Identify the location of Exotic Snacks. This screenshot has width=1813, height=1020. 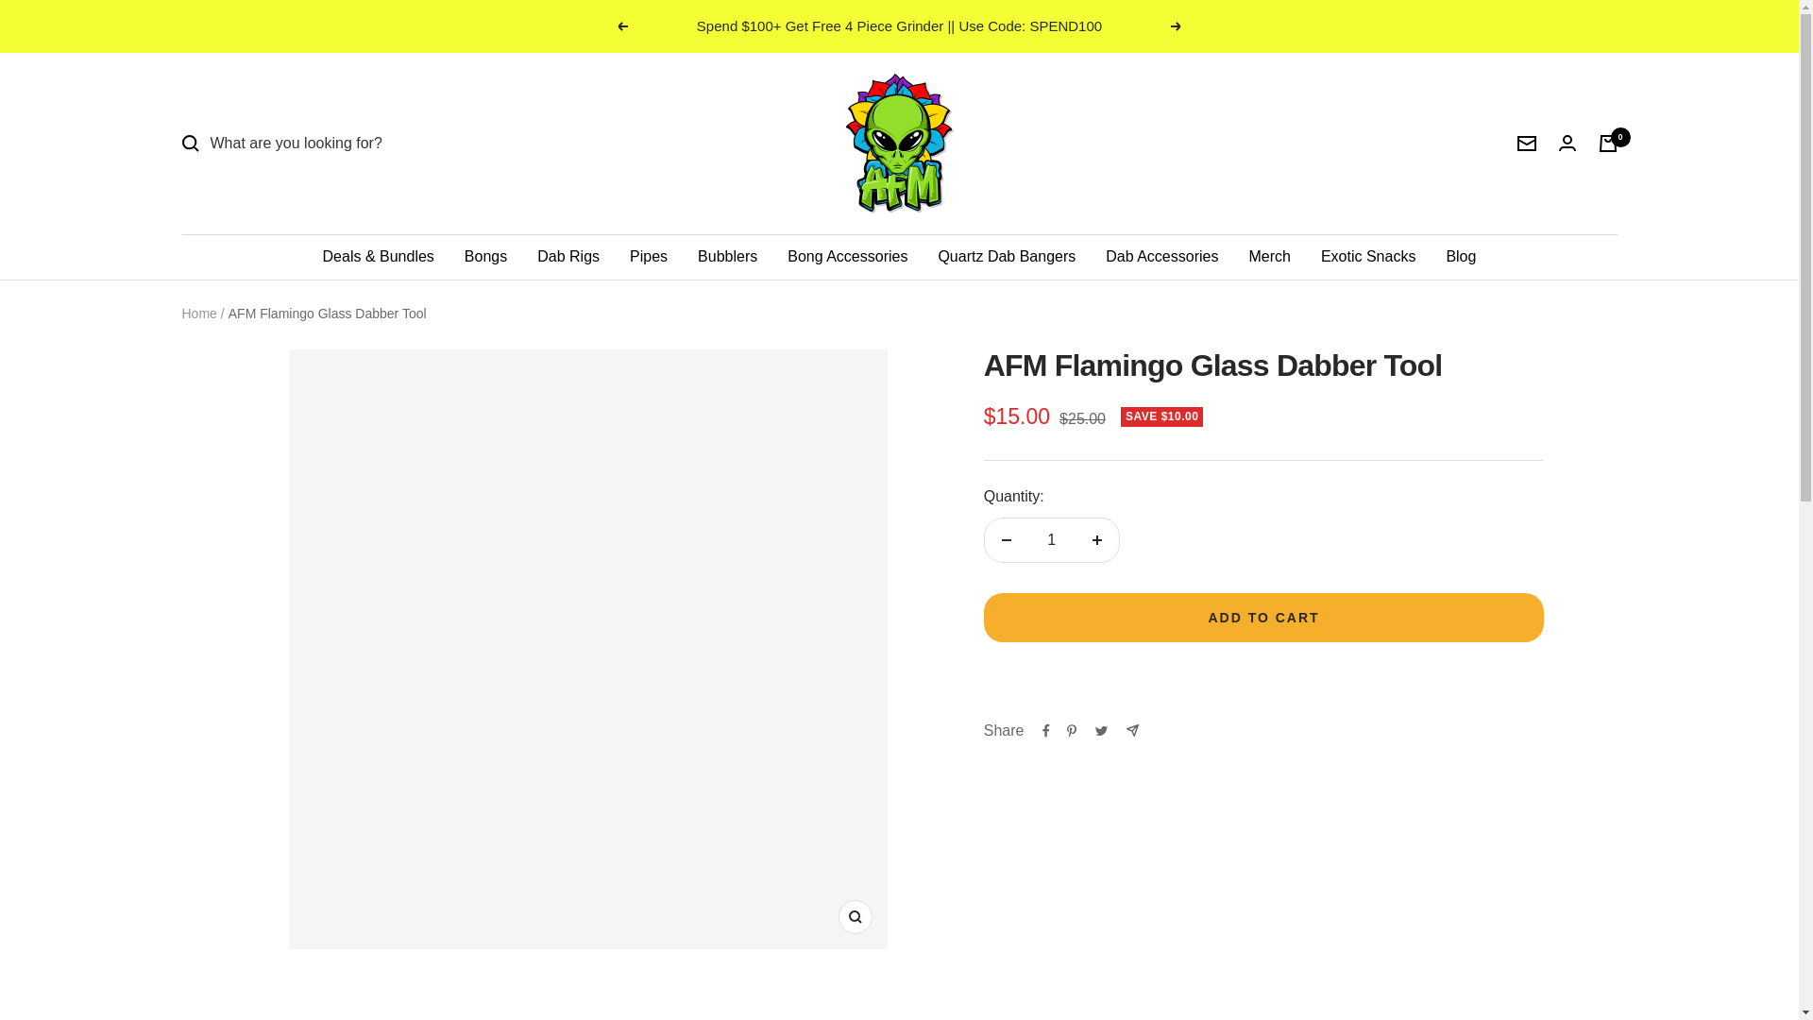
(1368, 257).